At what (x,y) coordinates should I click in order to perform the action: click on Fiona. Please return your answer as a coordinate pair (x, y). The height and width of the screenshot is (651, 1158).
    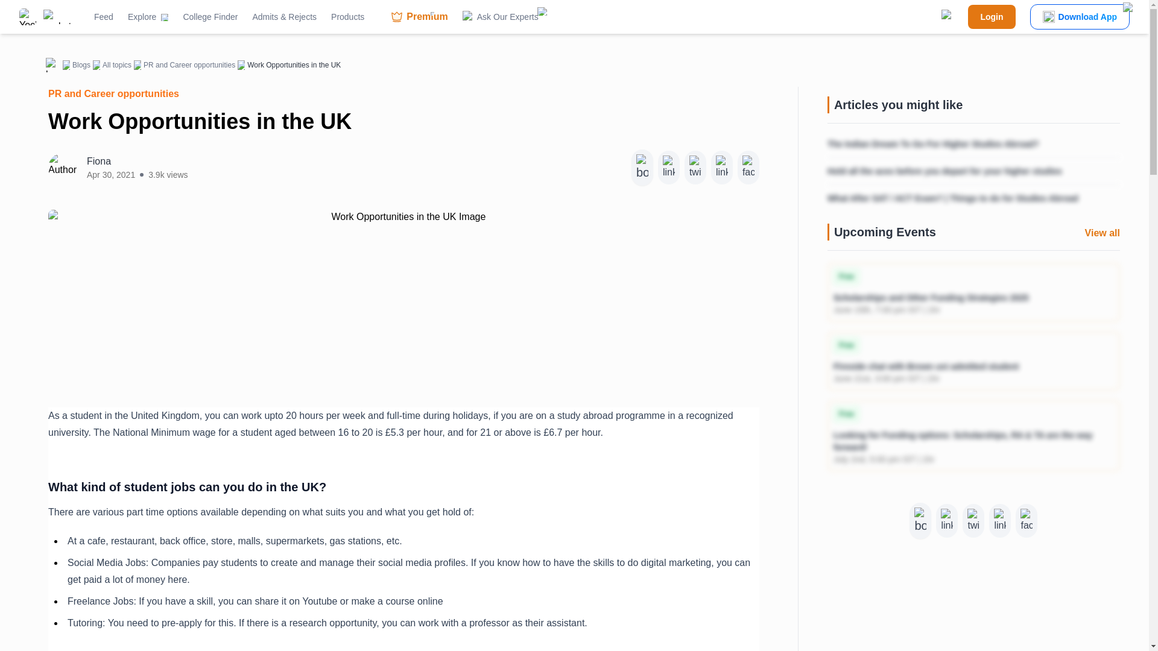
    Looking at the image, I should click on (138, 161).